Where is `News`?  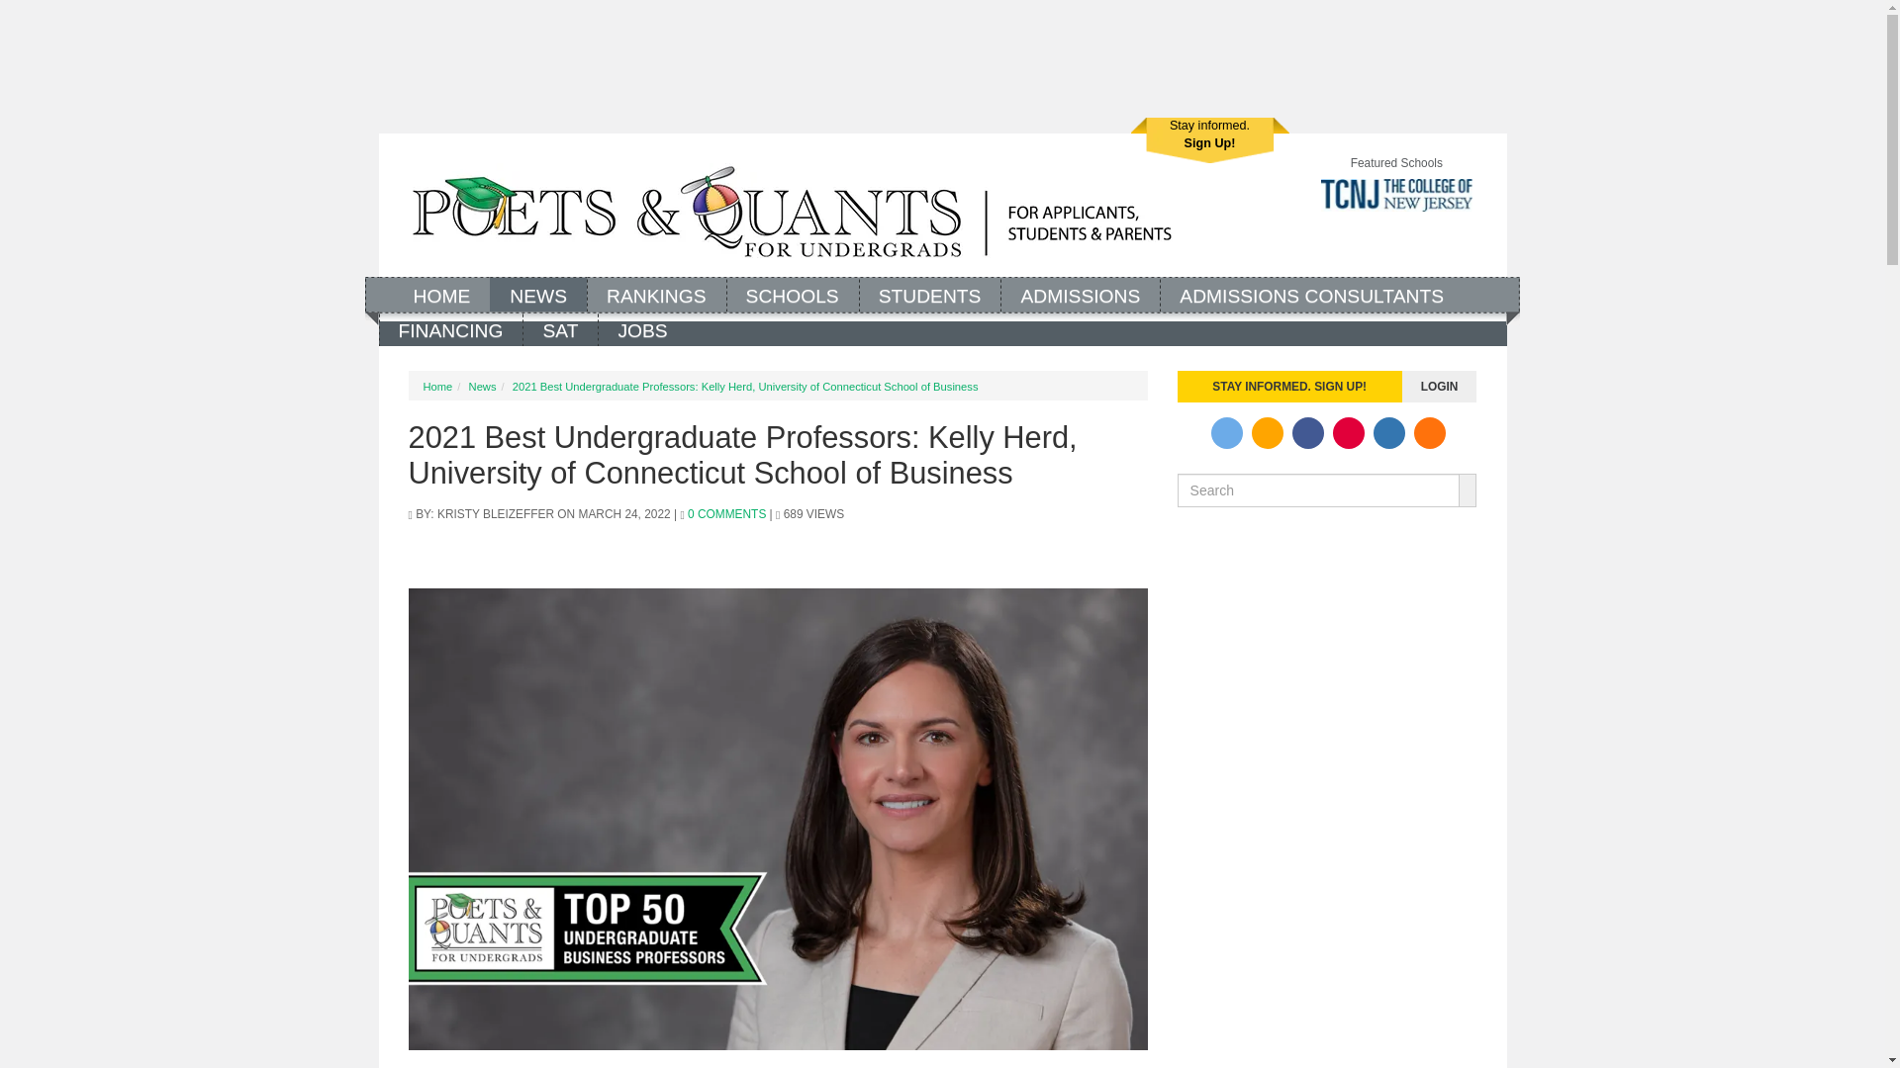 News is located at coordinates (538, 294).